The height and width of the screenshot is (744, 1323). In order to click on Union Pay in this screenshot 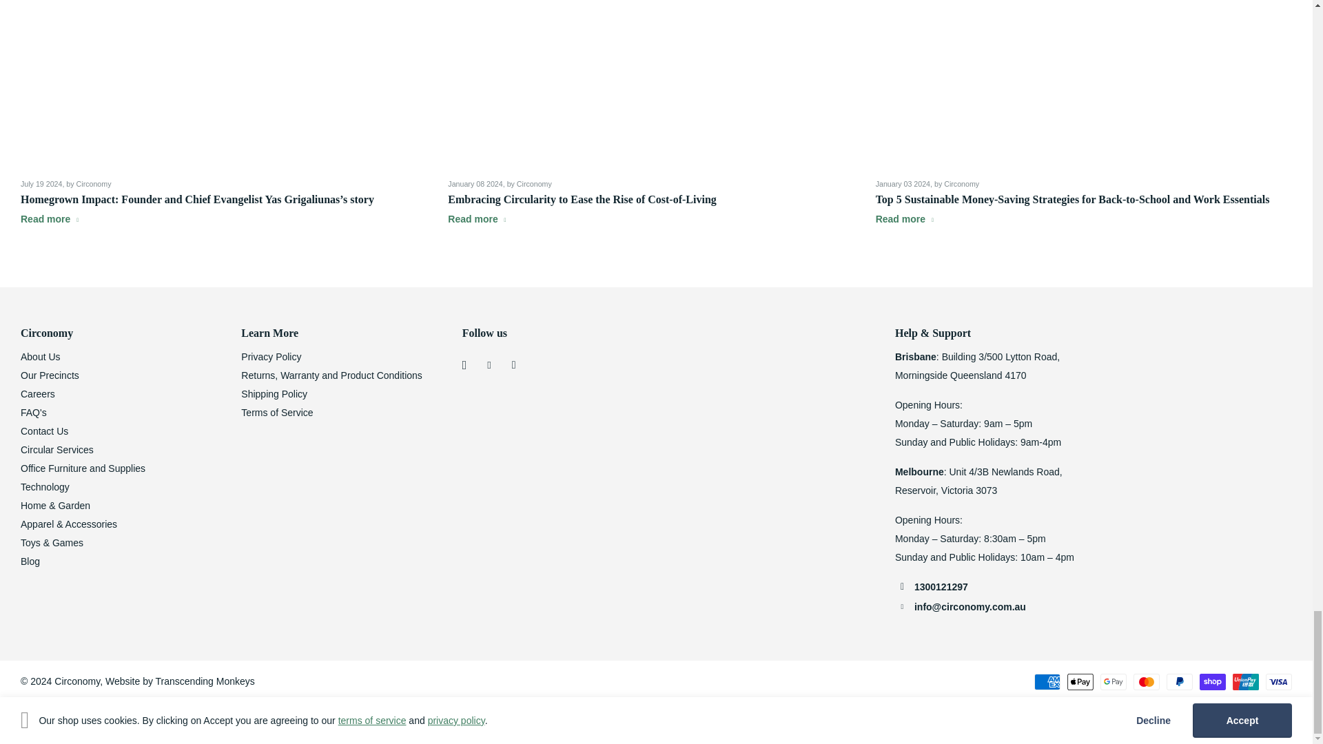, I will do `click(1246, 682)`.